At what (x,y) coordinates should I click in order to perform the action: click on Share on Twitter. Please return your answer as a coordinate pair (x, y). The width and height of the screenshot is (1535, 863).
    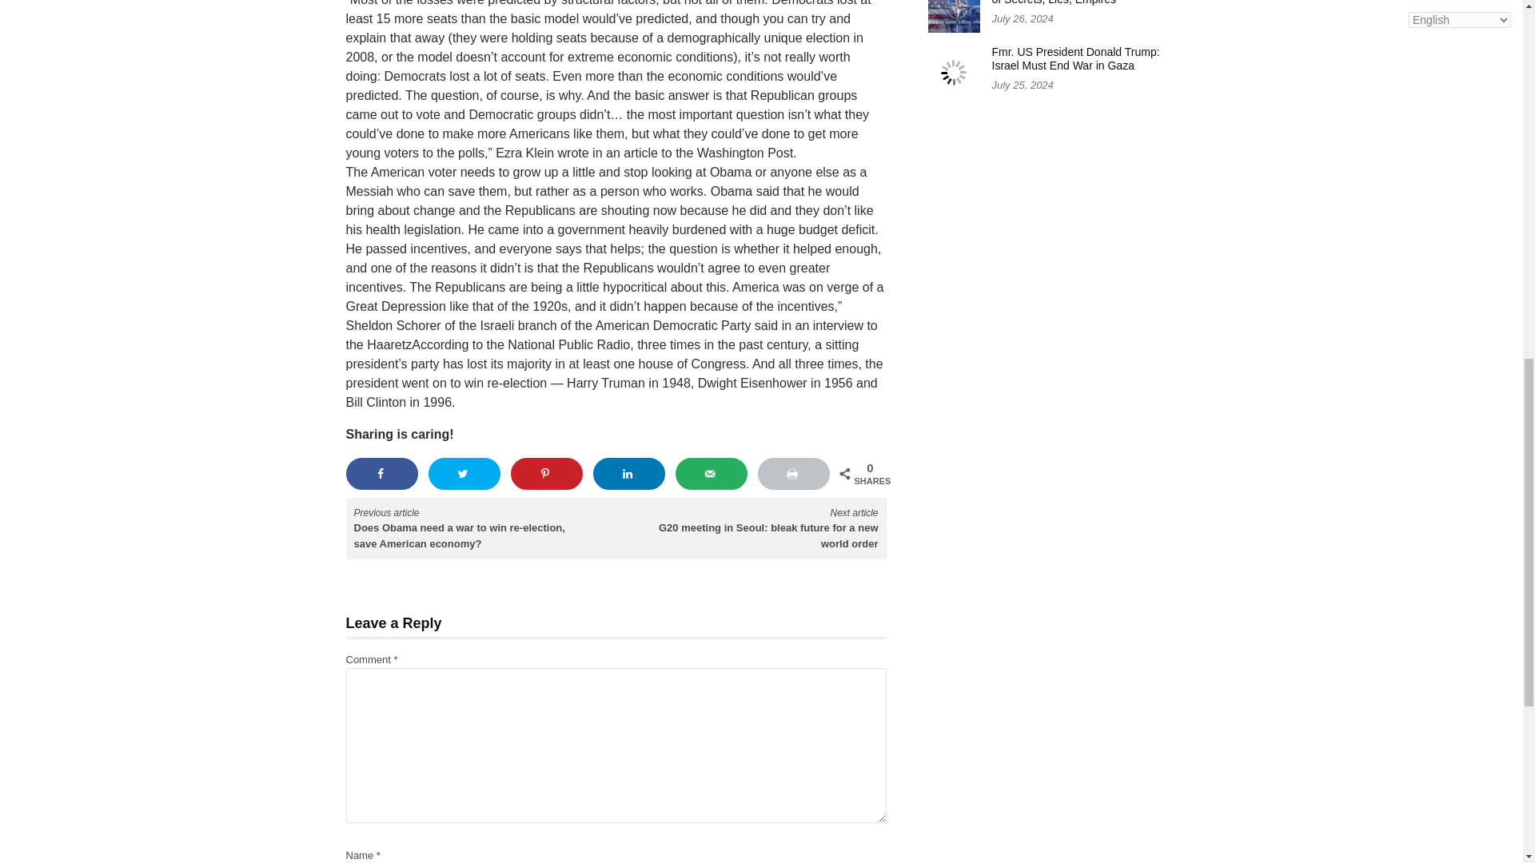
    Looking at the image, I should click on (464, 474).